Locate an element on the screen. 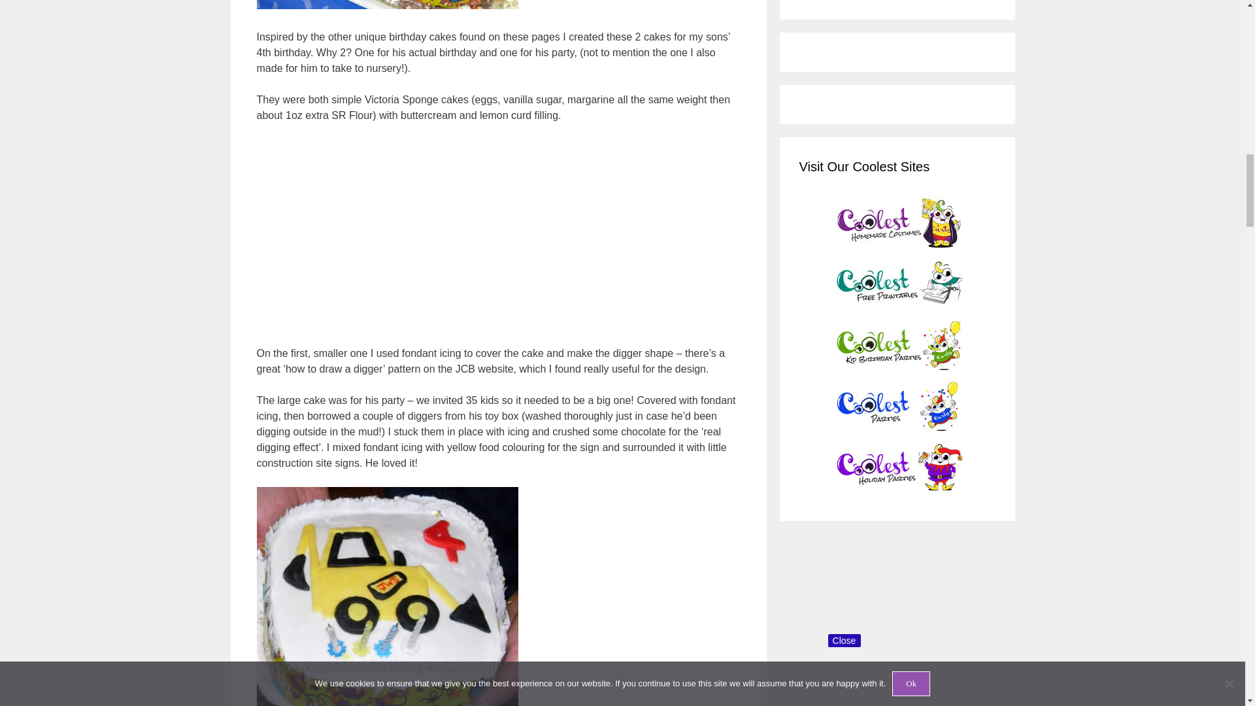  3rd party ad content is located at coordinates (497, 234).